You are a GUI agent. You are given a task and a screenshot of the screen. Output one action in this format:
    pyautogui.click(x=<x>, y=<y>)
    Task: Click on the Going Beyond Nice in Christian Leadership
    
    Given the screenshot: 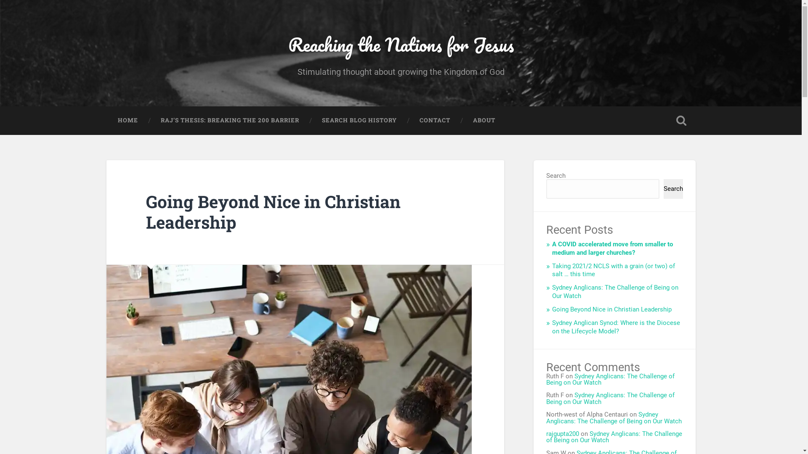 What is the action you would take?
    pyautogui.click(x=612, y=309)
    